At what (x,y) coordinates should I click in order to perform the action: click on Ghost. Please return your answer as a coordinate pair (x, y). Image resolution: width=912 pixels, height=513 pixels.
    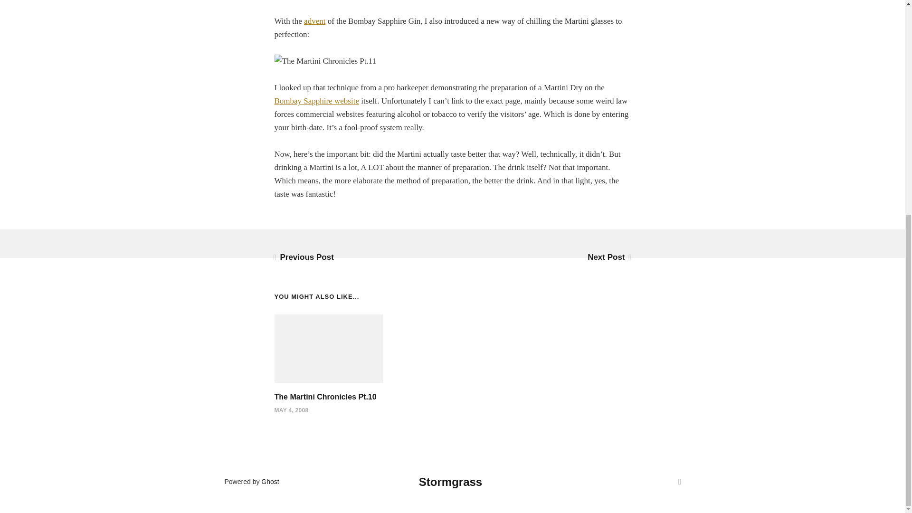
    Looking at the image, I should click on (270, 481).